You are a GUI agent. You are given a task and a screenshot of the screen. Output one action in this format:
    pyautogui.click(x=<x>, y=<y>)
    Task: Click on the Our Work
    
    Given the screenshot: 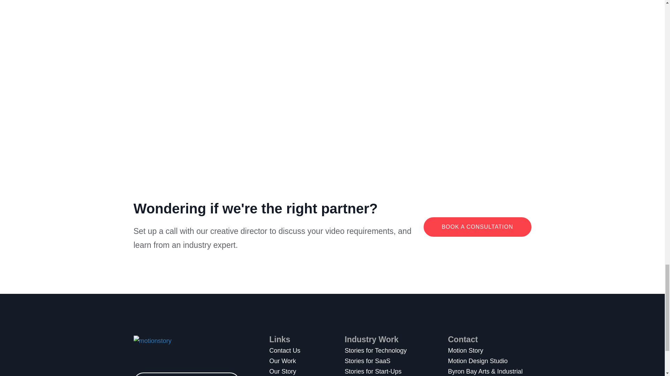 What is the action you would take?
    pyautogui.click(x=307, y=361)
    